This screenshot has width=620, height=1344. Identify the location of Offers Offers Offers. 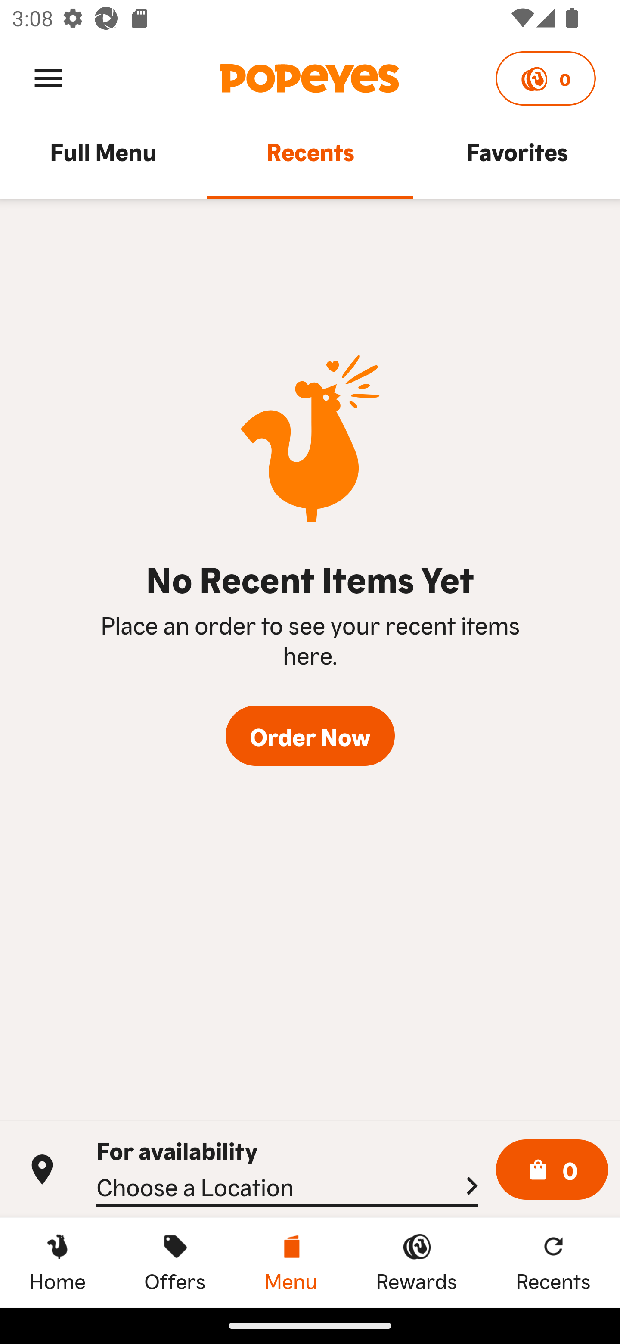
(175, 1262).